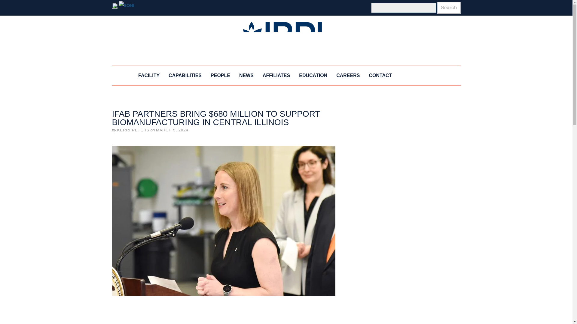 Image resolution: width=577 pixels, height=324 pixels. Describe the element at coordinates (185, 76) in the screenshot. I see `CAPABILITIES` at that location.